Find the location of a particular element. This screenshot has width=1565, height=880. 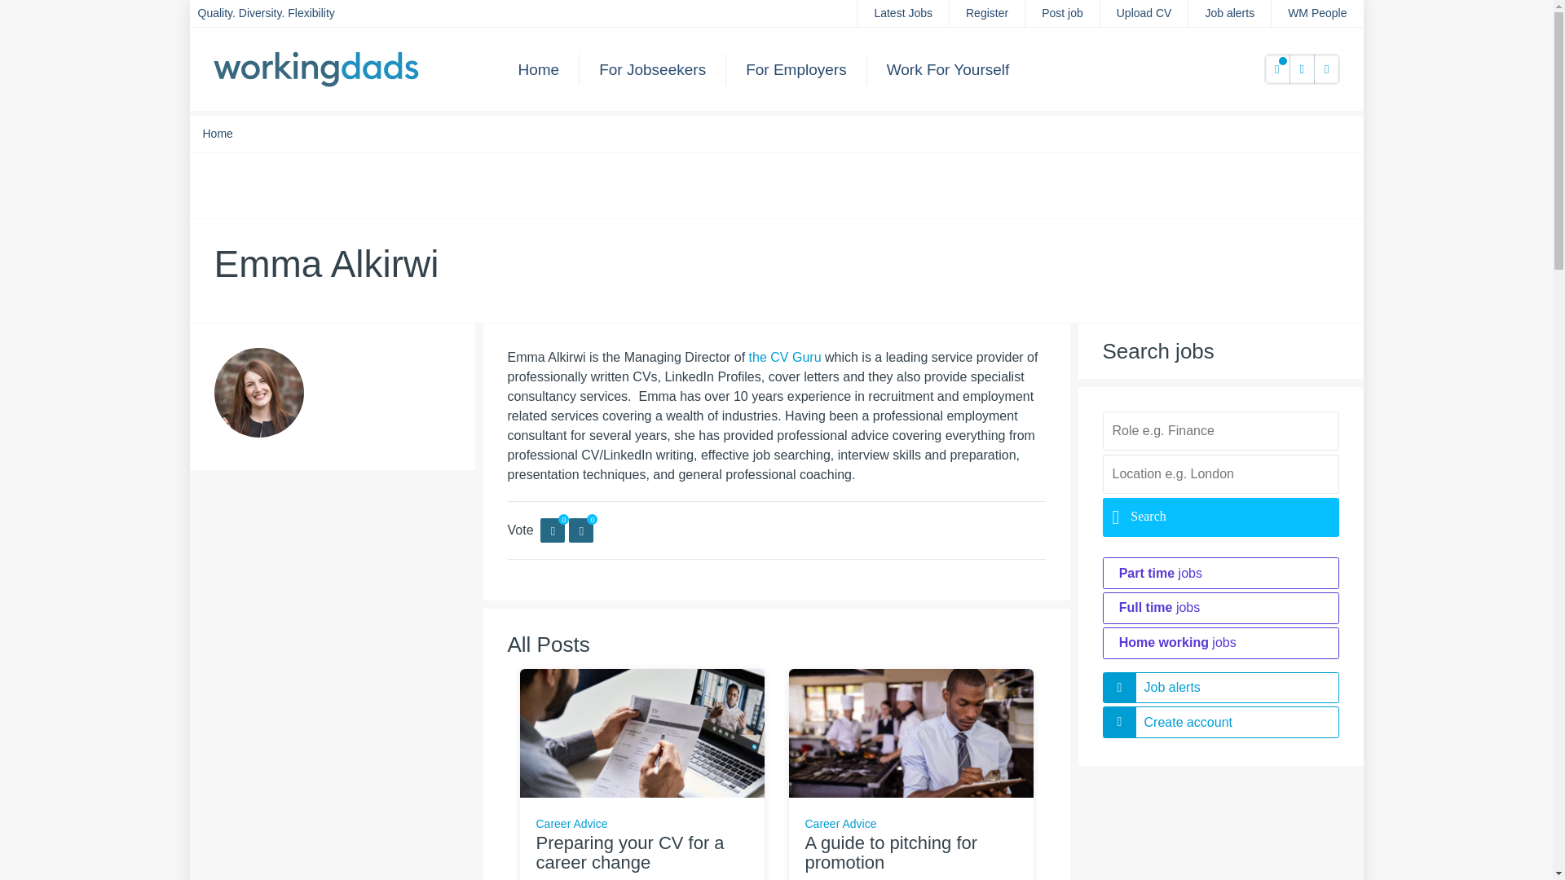

Career Advice is located at coordinates (572, 824).